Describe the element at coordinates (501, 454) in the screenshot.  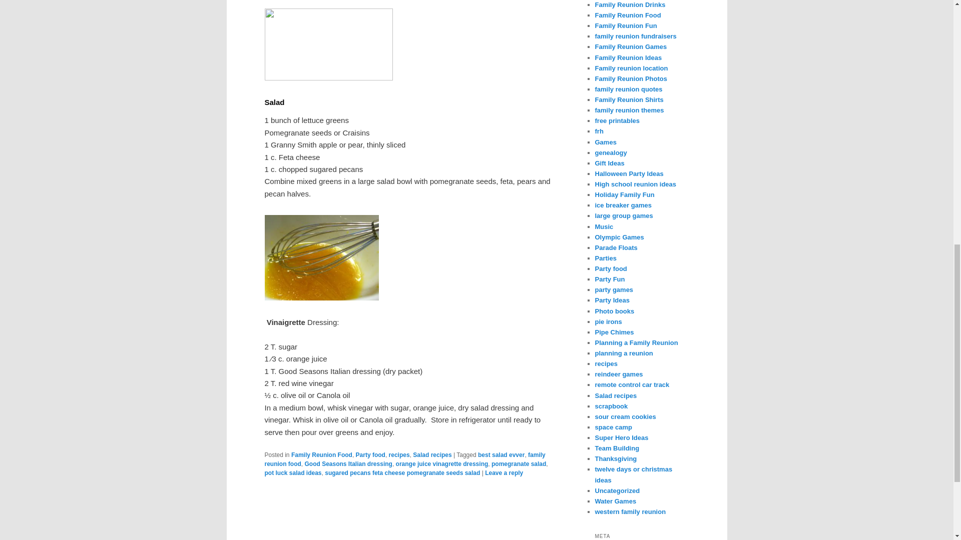
I see `best salad evver` at that location.